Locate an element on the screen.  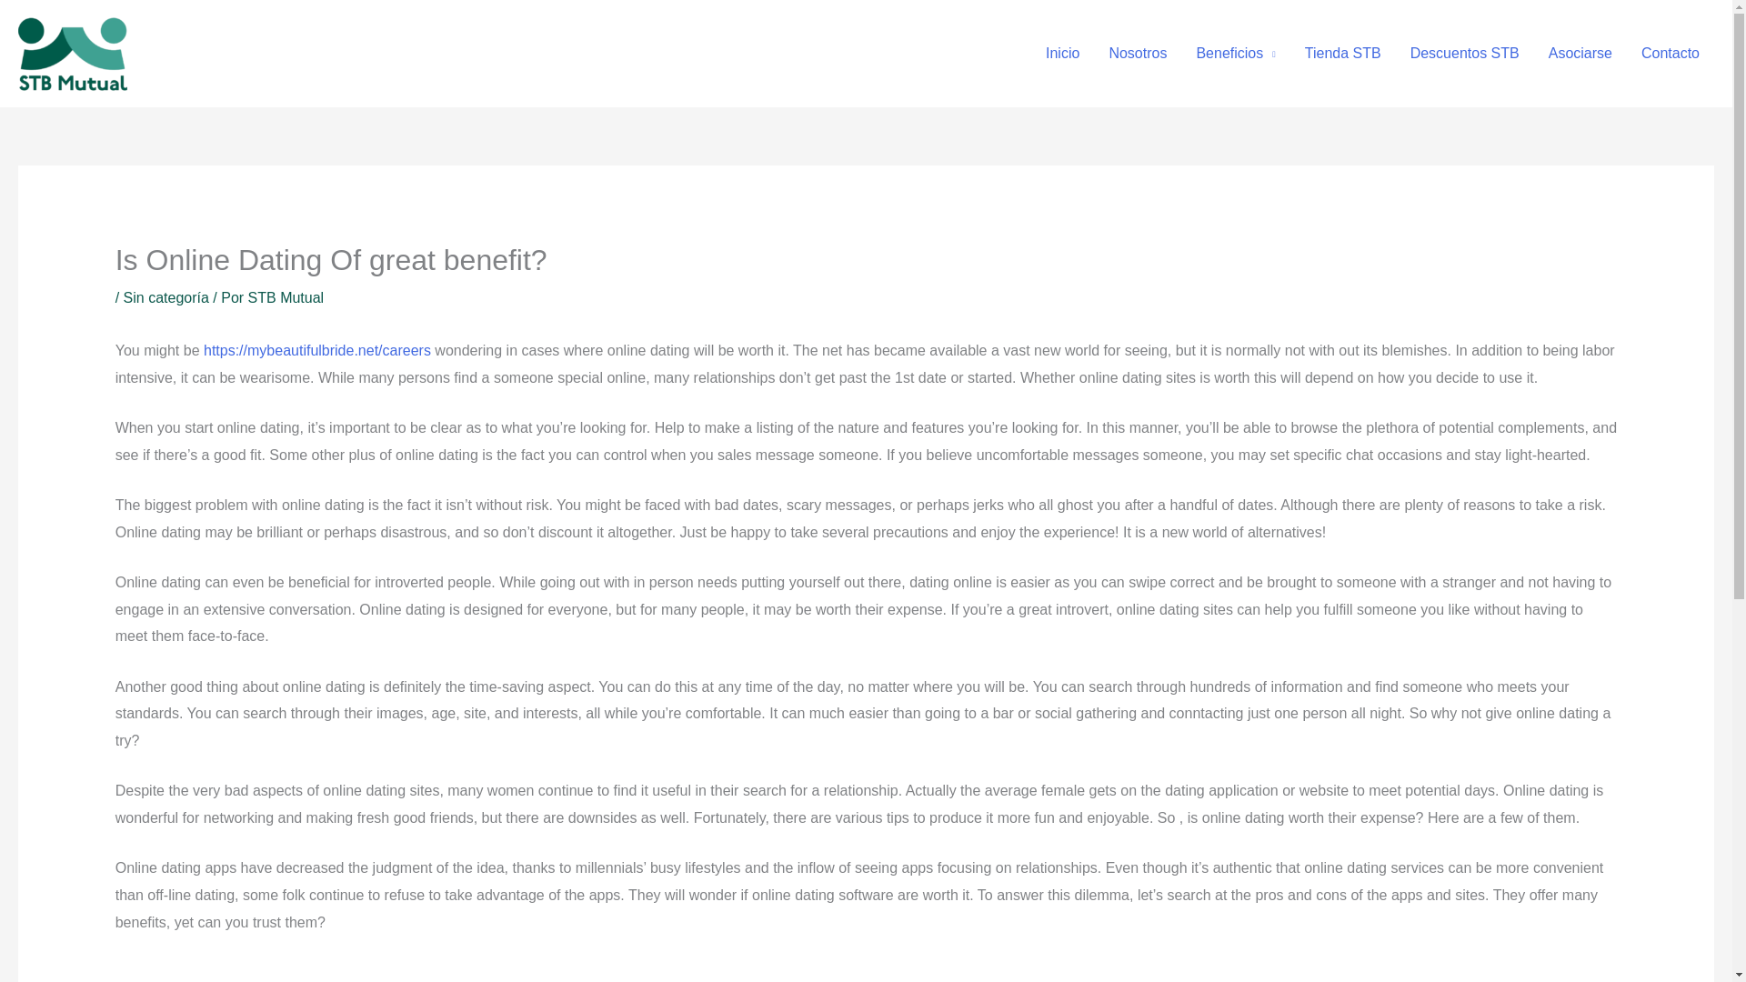
STB Mutual is located at coordinates (286, 296).